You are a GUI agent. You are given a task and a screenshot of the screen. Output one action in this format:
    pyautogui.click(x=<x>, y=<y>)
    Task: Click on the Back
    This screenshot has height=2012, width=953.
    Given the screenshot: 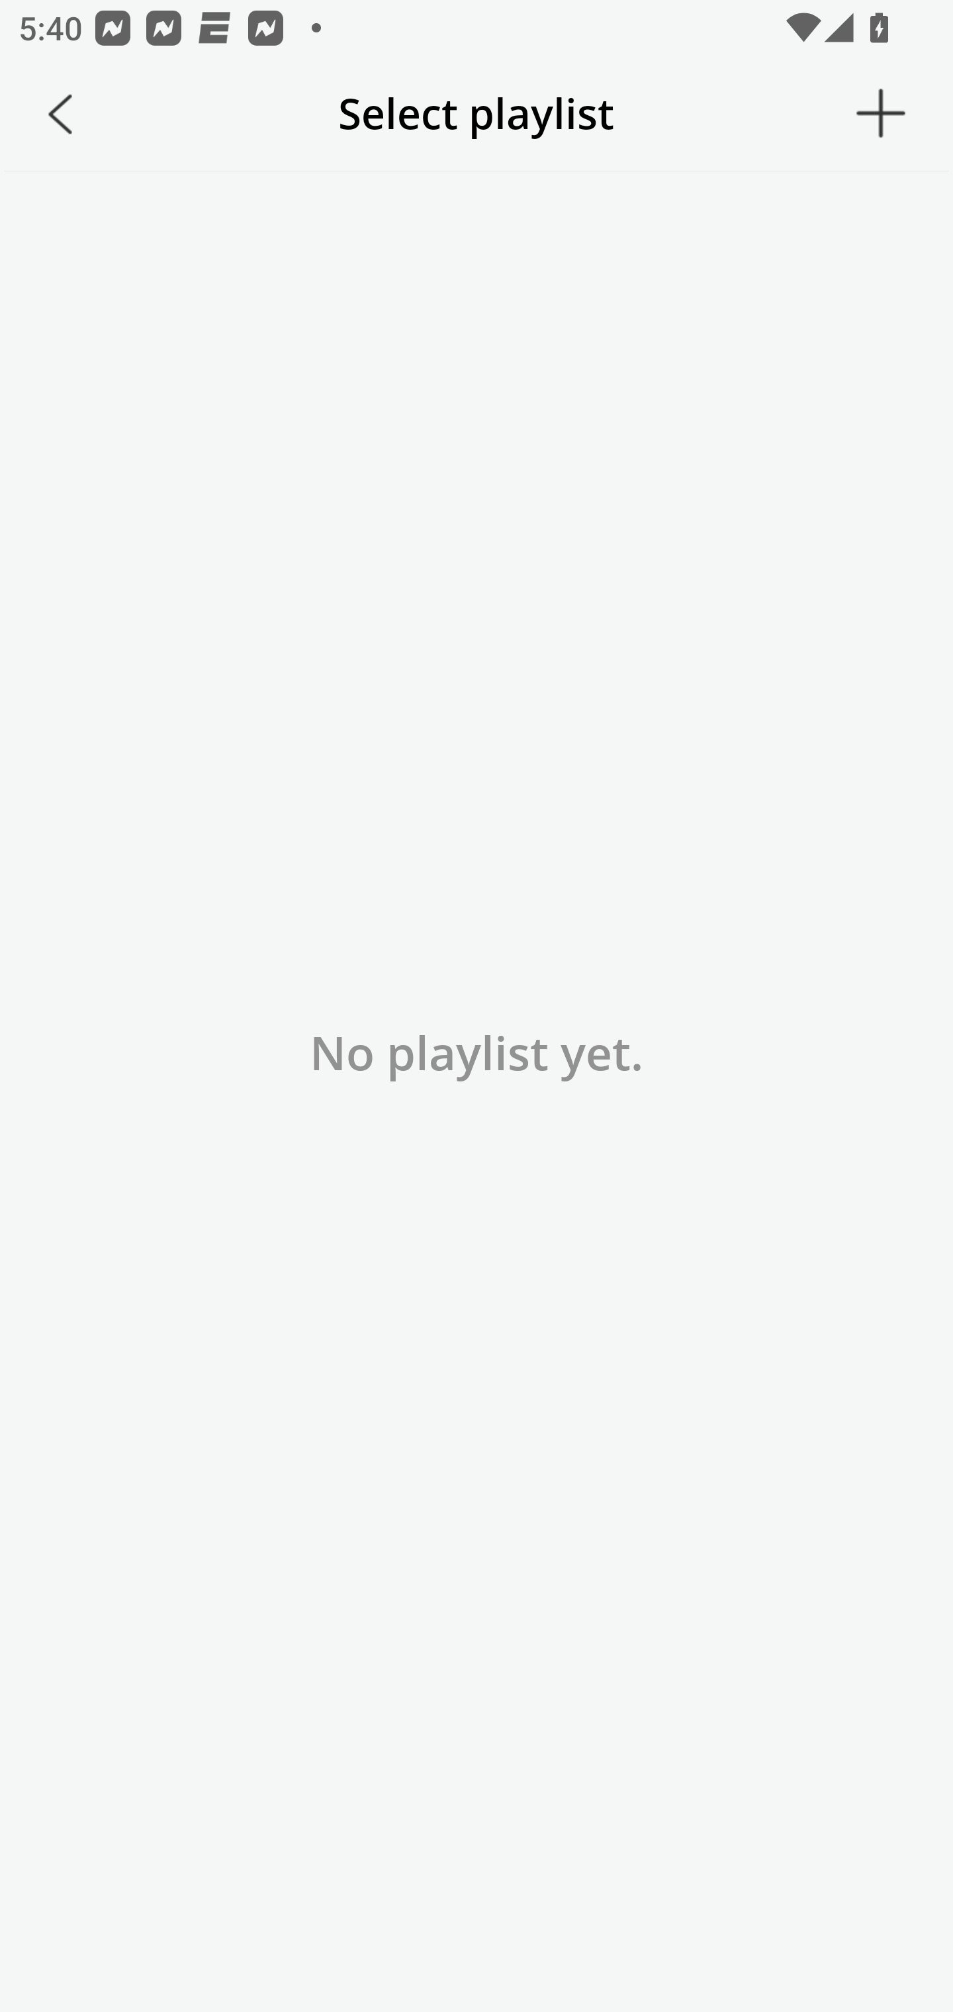 What is the action you would take?
    pyautogui.click(x=60, y=114)
    